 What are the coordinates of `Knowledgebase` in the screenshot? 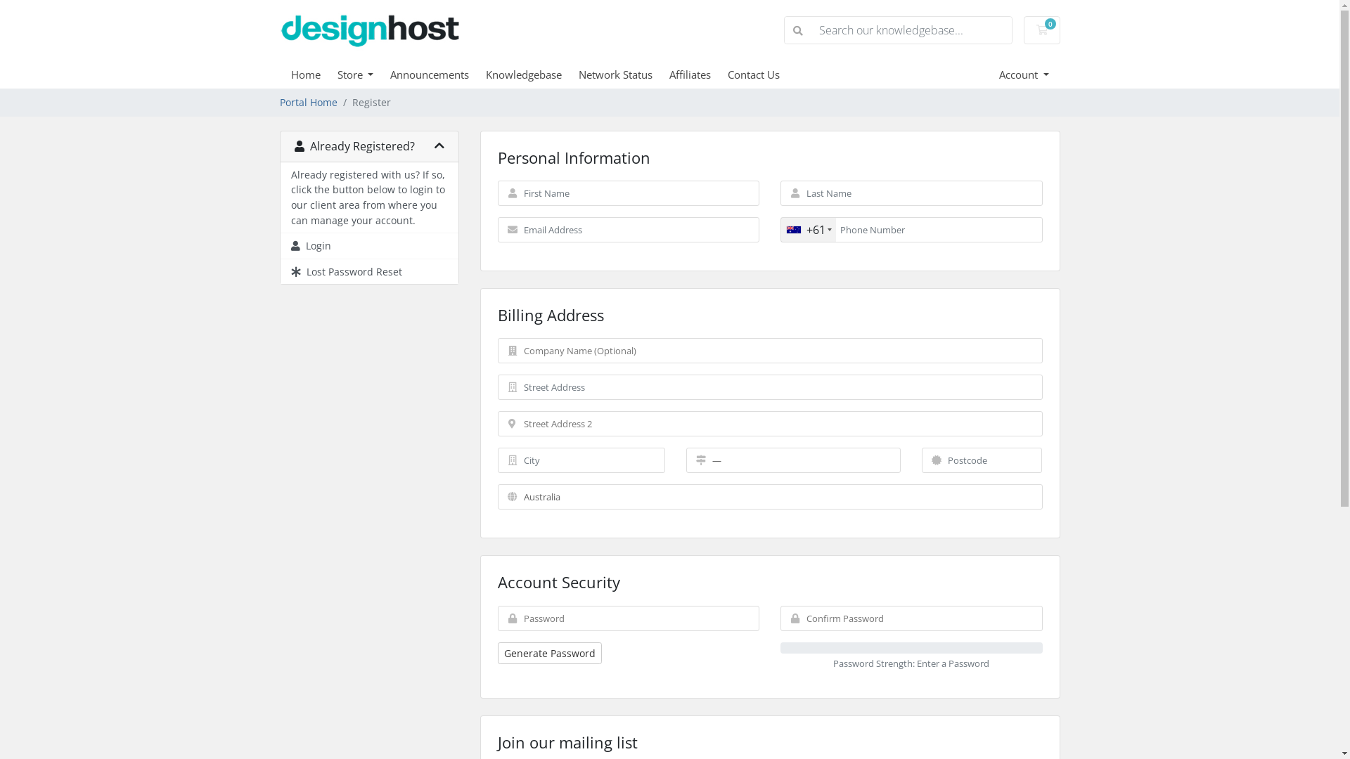 It's located at (532, 74).